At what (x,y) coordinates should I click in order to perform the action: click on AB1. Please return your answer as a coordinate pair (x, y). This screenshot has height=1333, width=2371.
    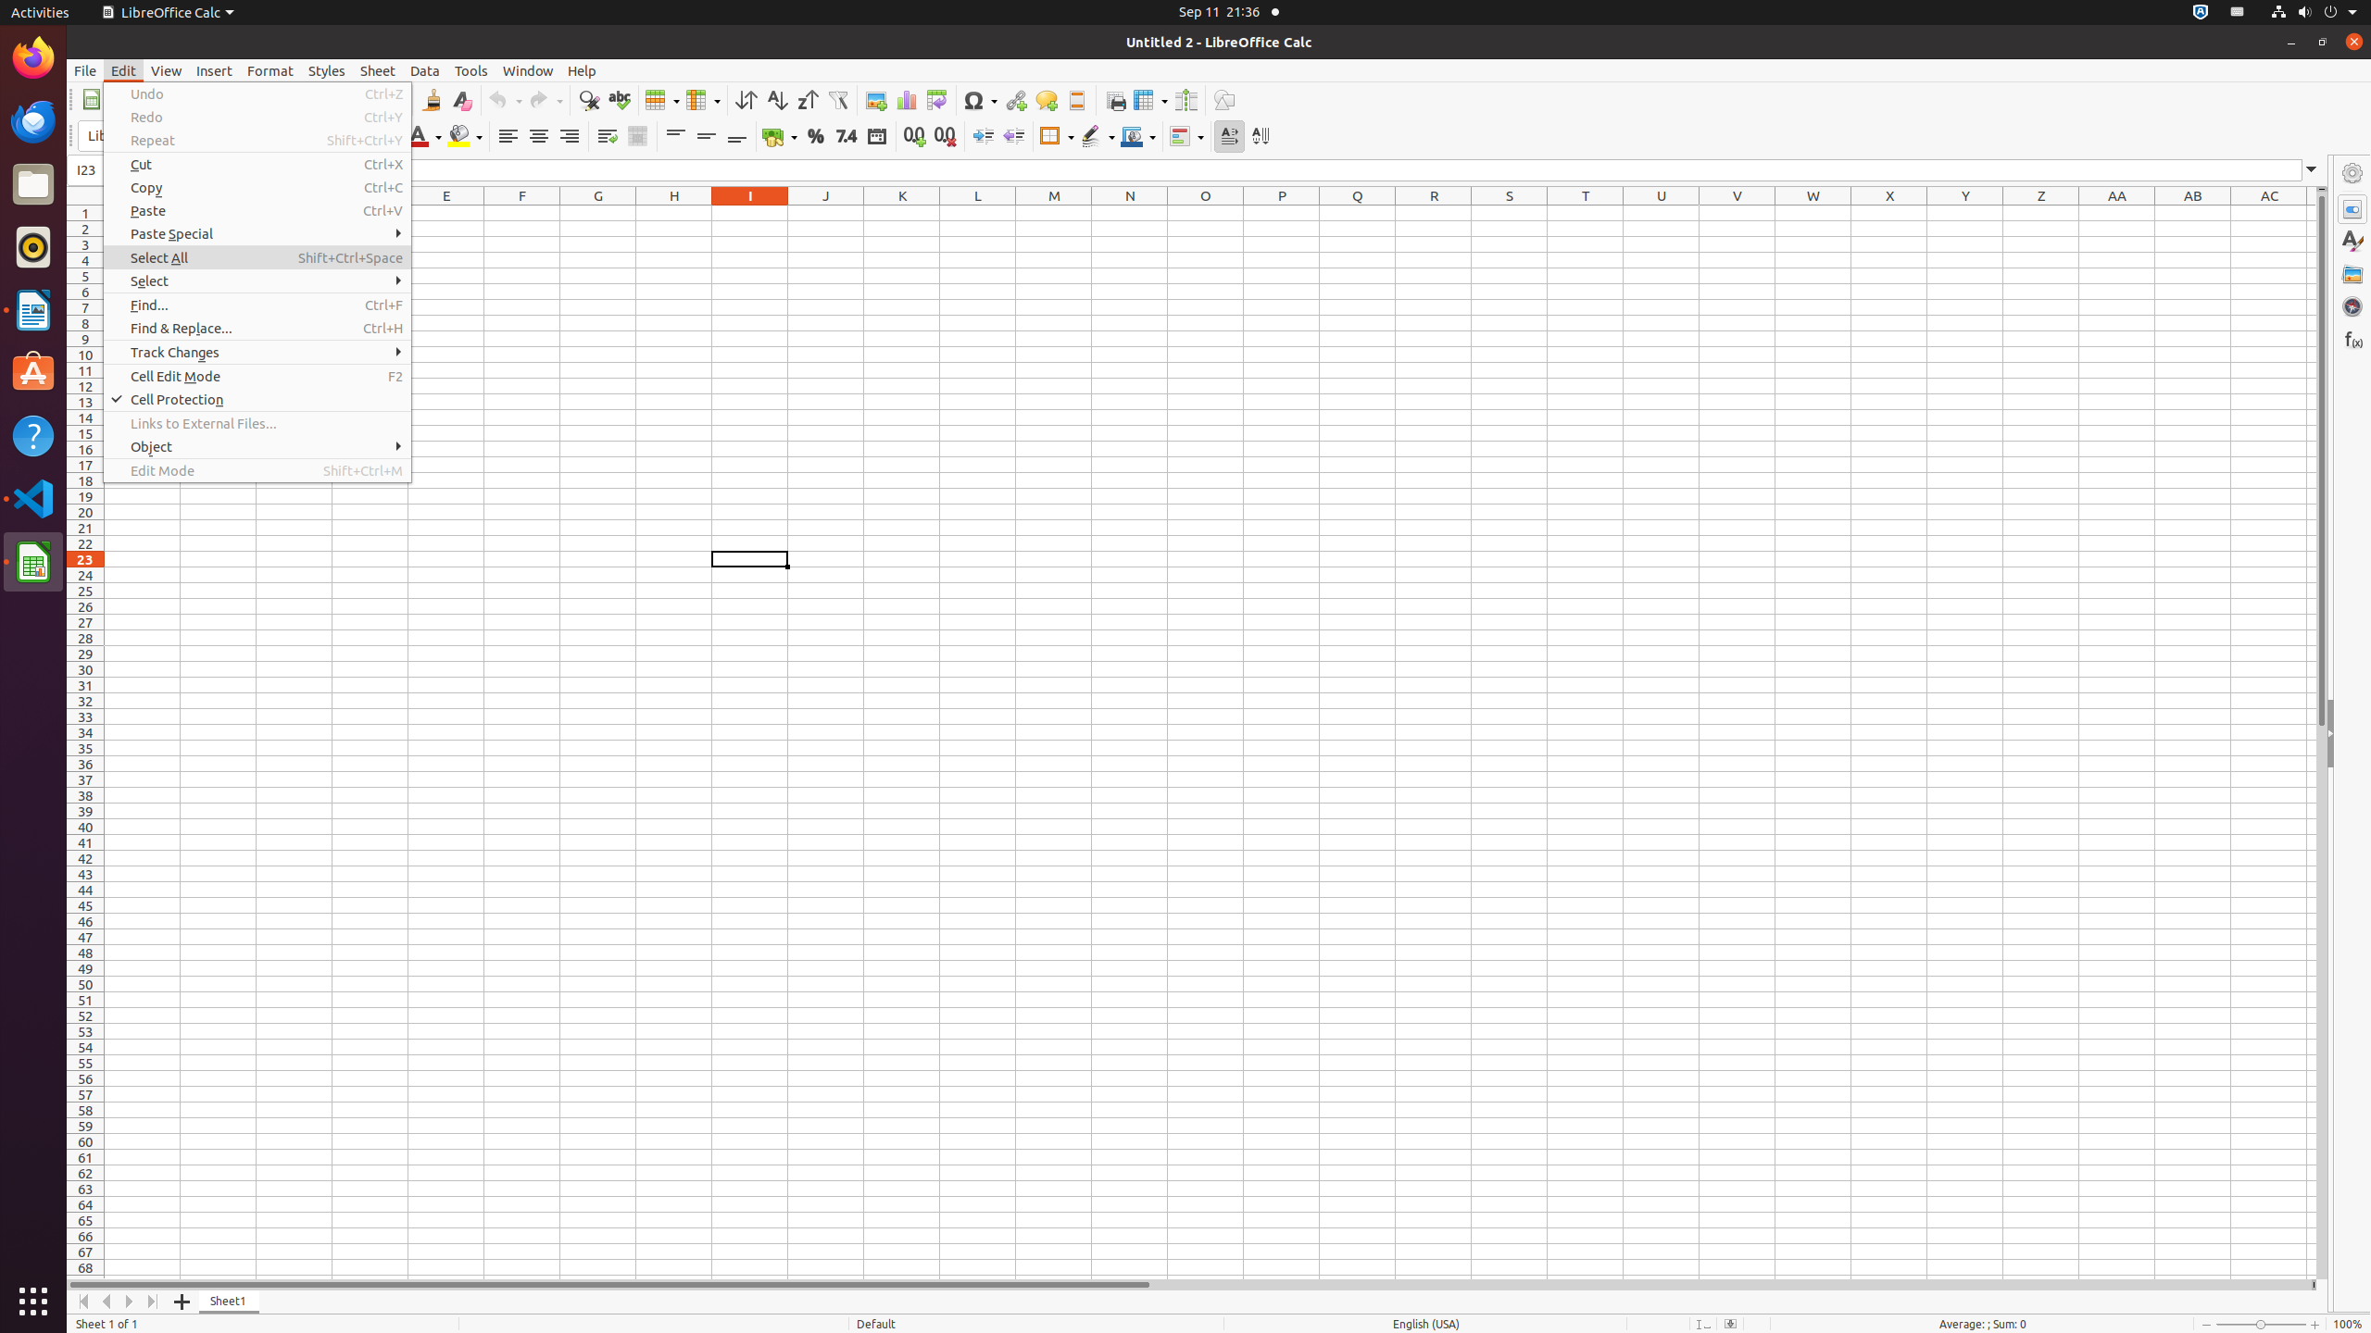
    Looking at the image, I should click on (2193, 213).